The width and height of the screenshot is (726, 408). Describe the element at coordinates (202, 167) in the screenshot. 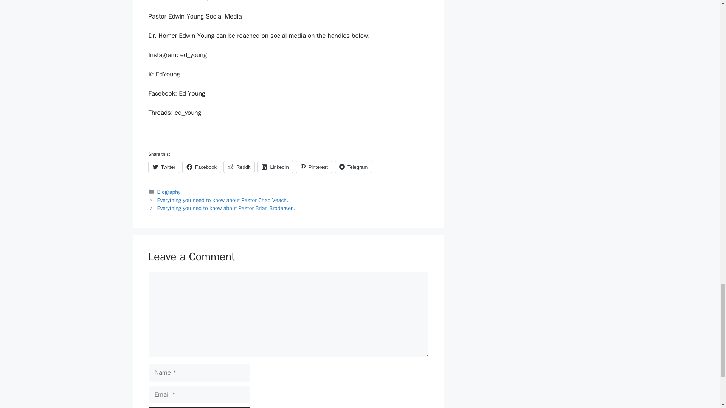

I see `Click to share on Facebook` at that location.